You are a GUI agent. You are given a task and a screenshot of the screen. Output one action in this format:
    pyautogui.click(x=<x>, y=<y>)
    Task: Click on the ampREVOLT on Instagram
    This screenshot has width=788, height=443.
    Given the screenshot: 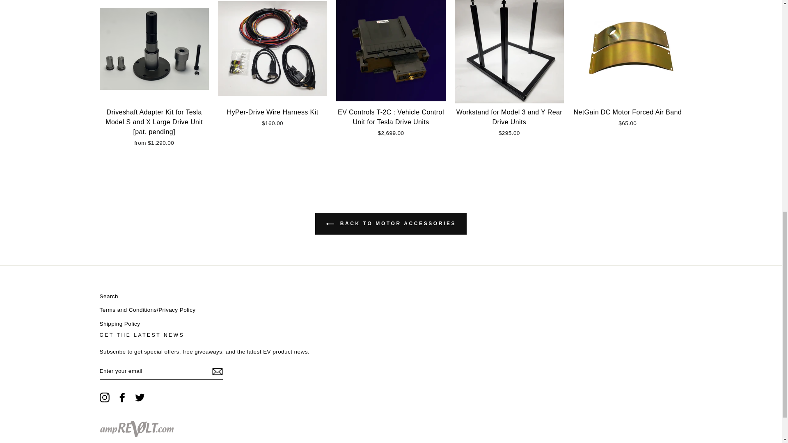 What is the action you would take?
    pyautogui.click(x=104, y=397)
    